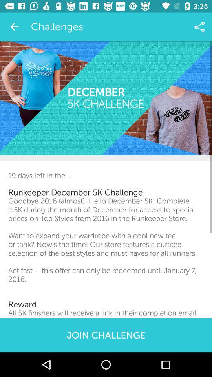  What do you see at coordinates (106, 98) in the screenshot?
I see `select the icon above the 19 days left item` at bounding box center [106, 98].